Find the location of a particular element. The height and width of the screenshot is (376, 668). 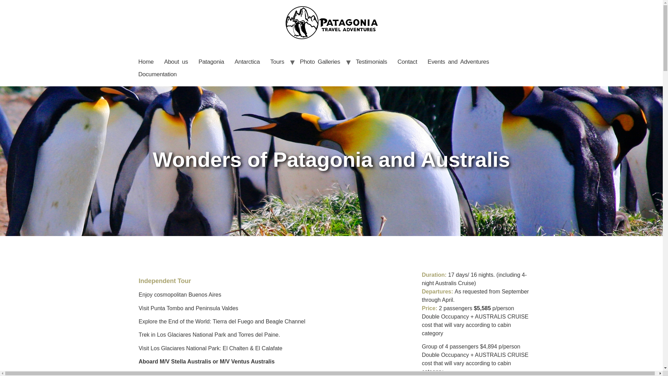

Testimonials is located at coordinates (372, 62).